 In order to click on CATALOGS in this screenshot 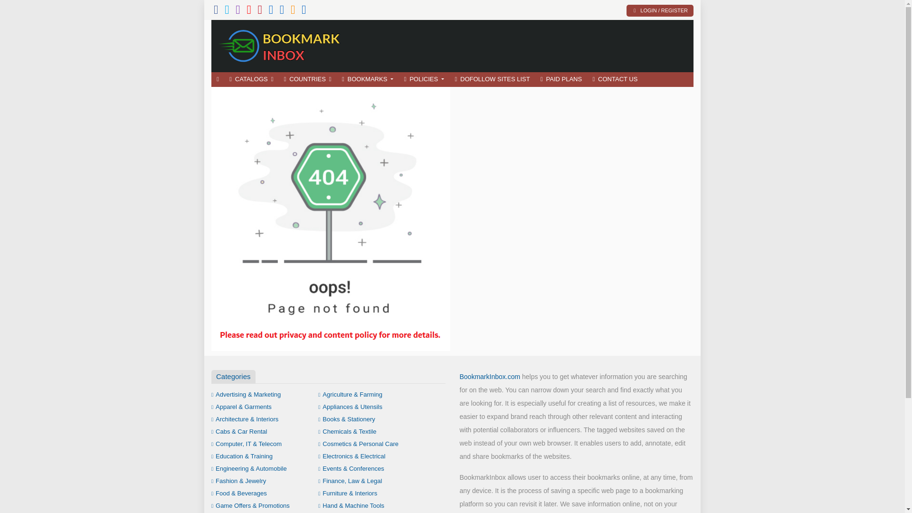, I will do `click(251, 79)`.